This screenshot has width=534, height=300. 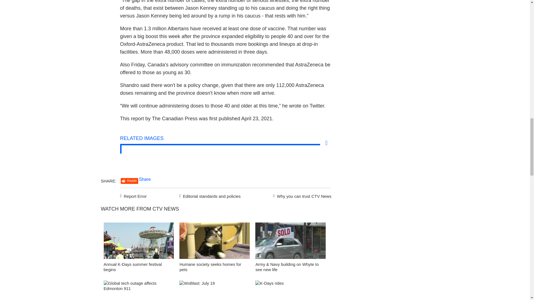 What do you see at coordinates (210, 267) in the screenshot?
I see `Humane society seeks homes for pets` at bounding box center [210, 267].